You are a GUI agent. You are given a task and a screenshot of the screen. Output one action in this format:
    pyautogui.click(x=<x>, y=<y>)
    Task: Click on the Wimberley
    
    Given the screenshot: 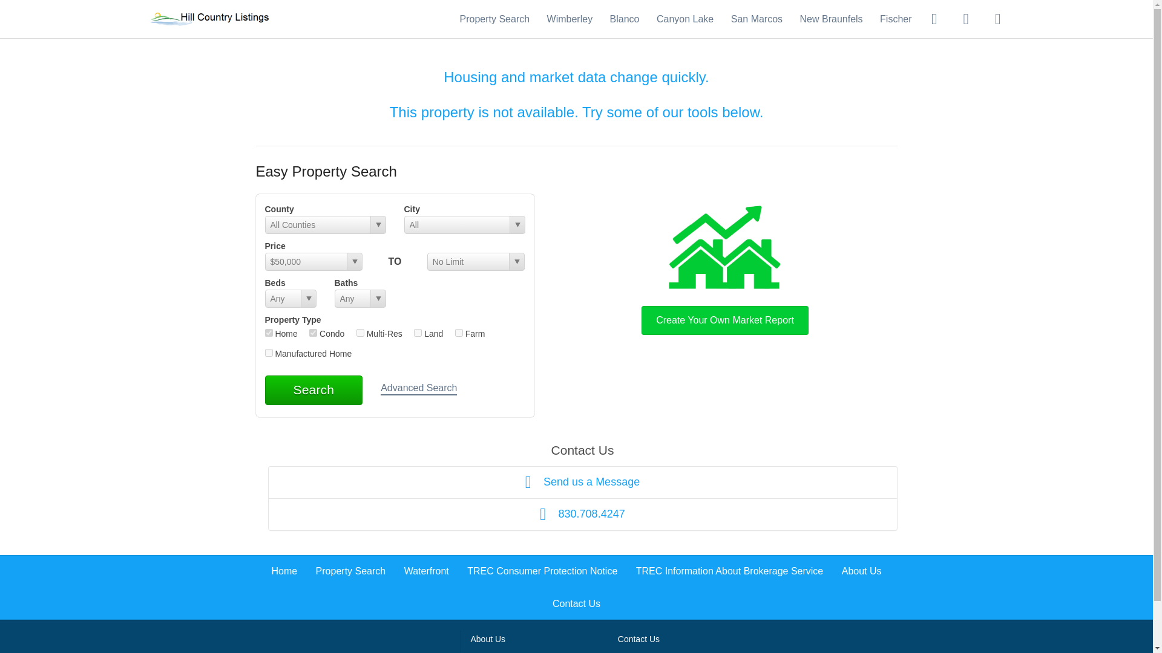 What is the action you would take?
    pyautogui.click(x=570, y=18)
    